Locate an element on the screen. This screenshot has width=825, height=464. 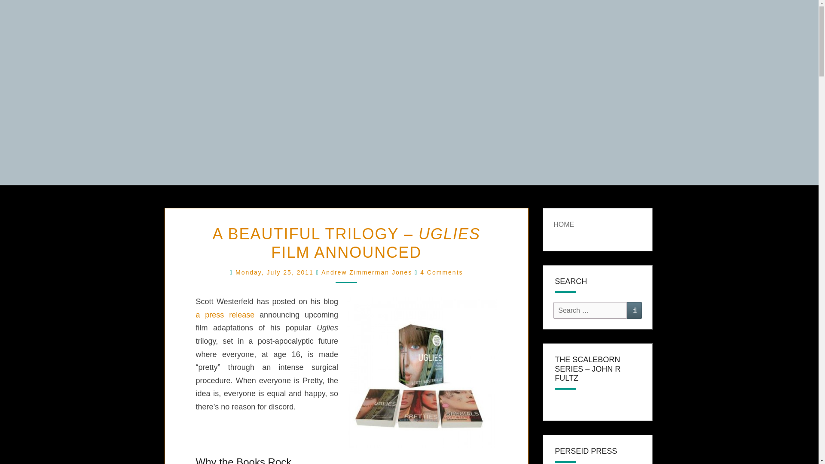
a press release is located at coordinates (225, 314).